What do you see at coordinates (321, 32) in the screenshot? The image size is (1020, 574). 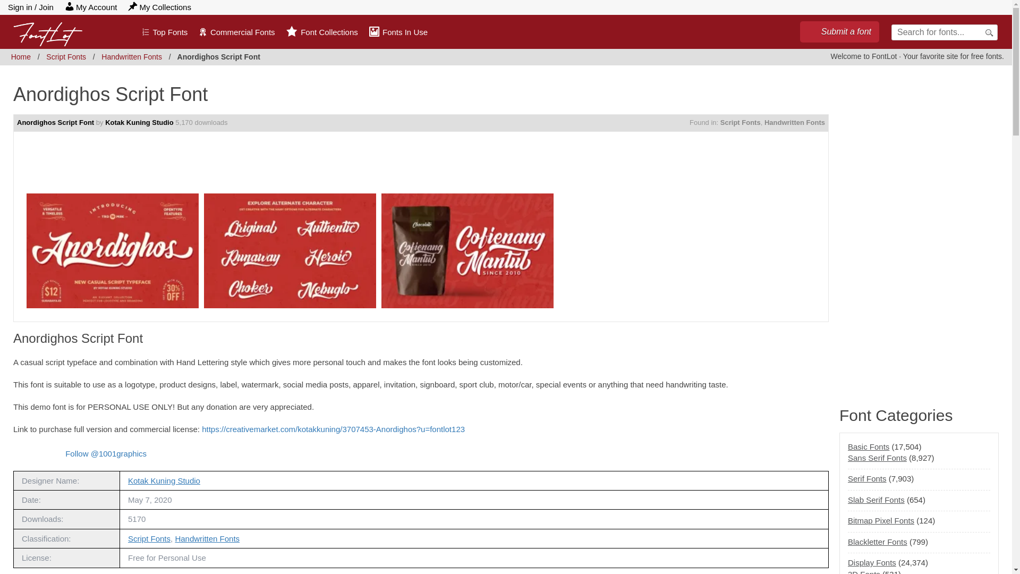 I see `Font Collections` at bounding box center [321, 32].